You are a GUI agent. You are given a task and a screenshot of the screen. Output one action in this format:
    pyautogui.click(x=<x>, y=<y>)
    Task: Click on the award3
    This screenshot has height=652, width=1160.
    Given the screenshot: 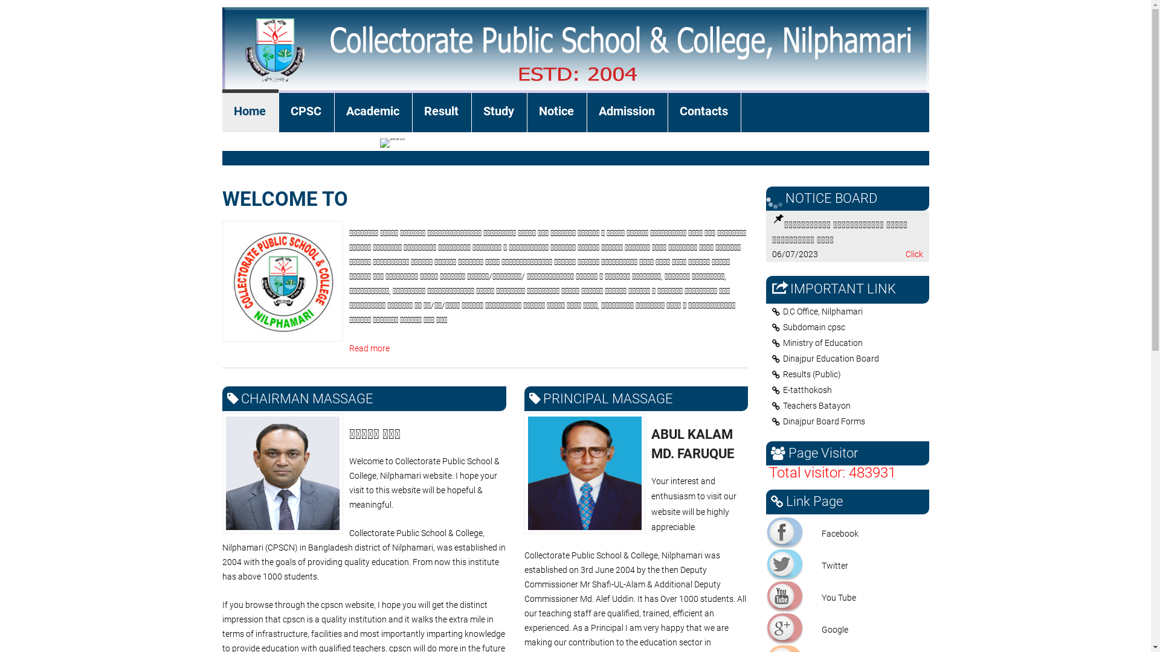 What is the action you would take?
    pyautogui.click(x=393, y=143)
    